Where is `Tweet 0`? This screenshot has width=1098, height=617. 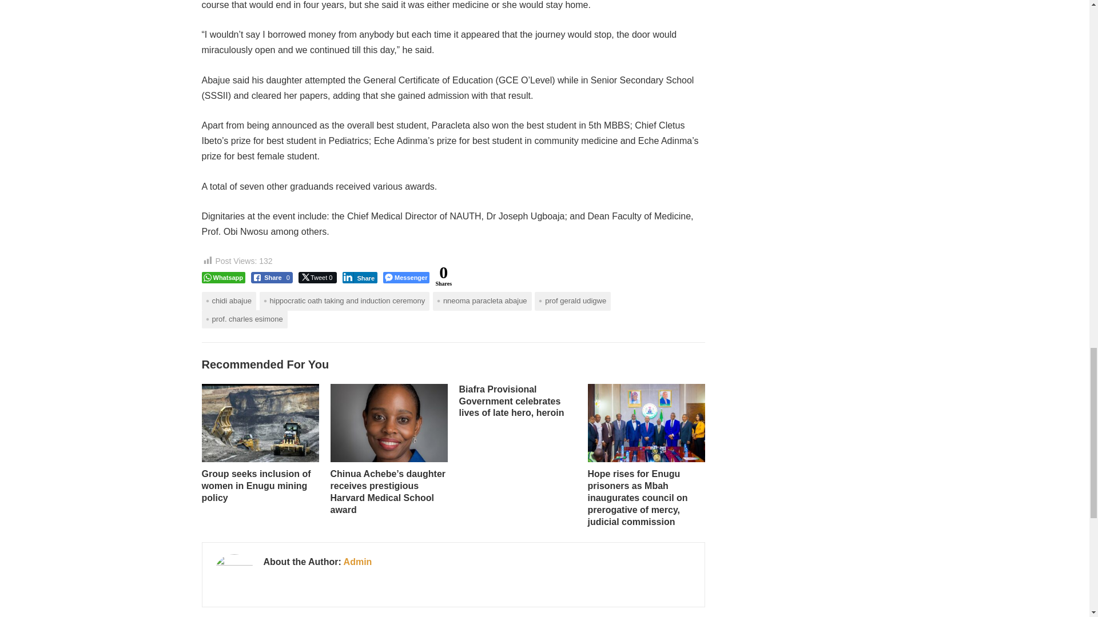
Tweet 0 is located at coordinates (318, 278).